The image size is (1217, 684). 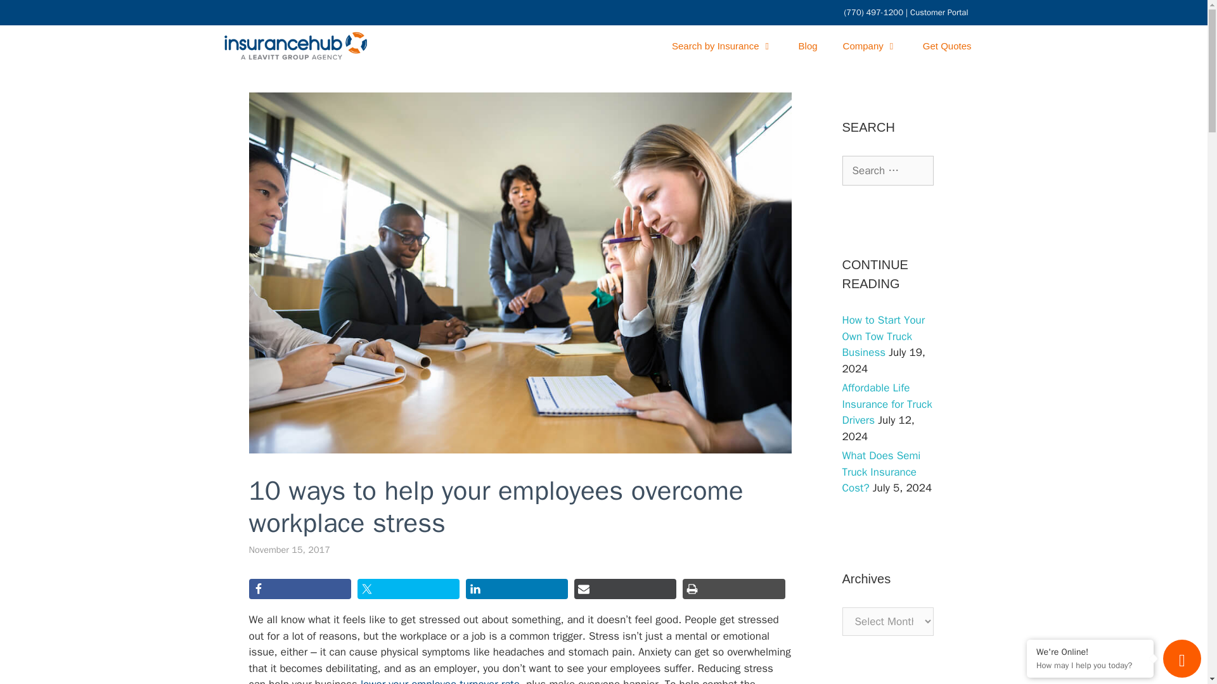 I want to click on Print this Page, so click(x=734, y=589).